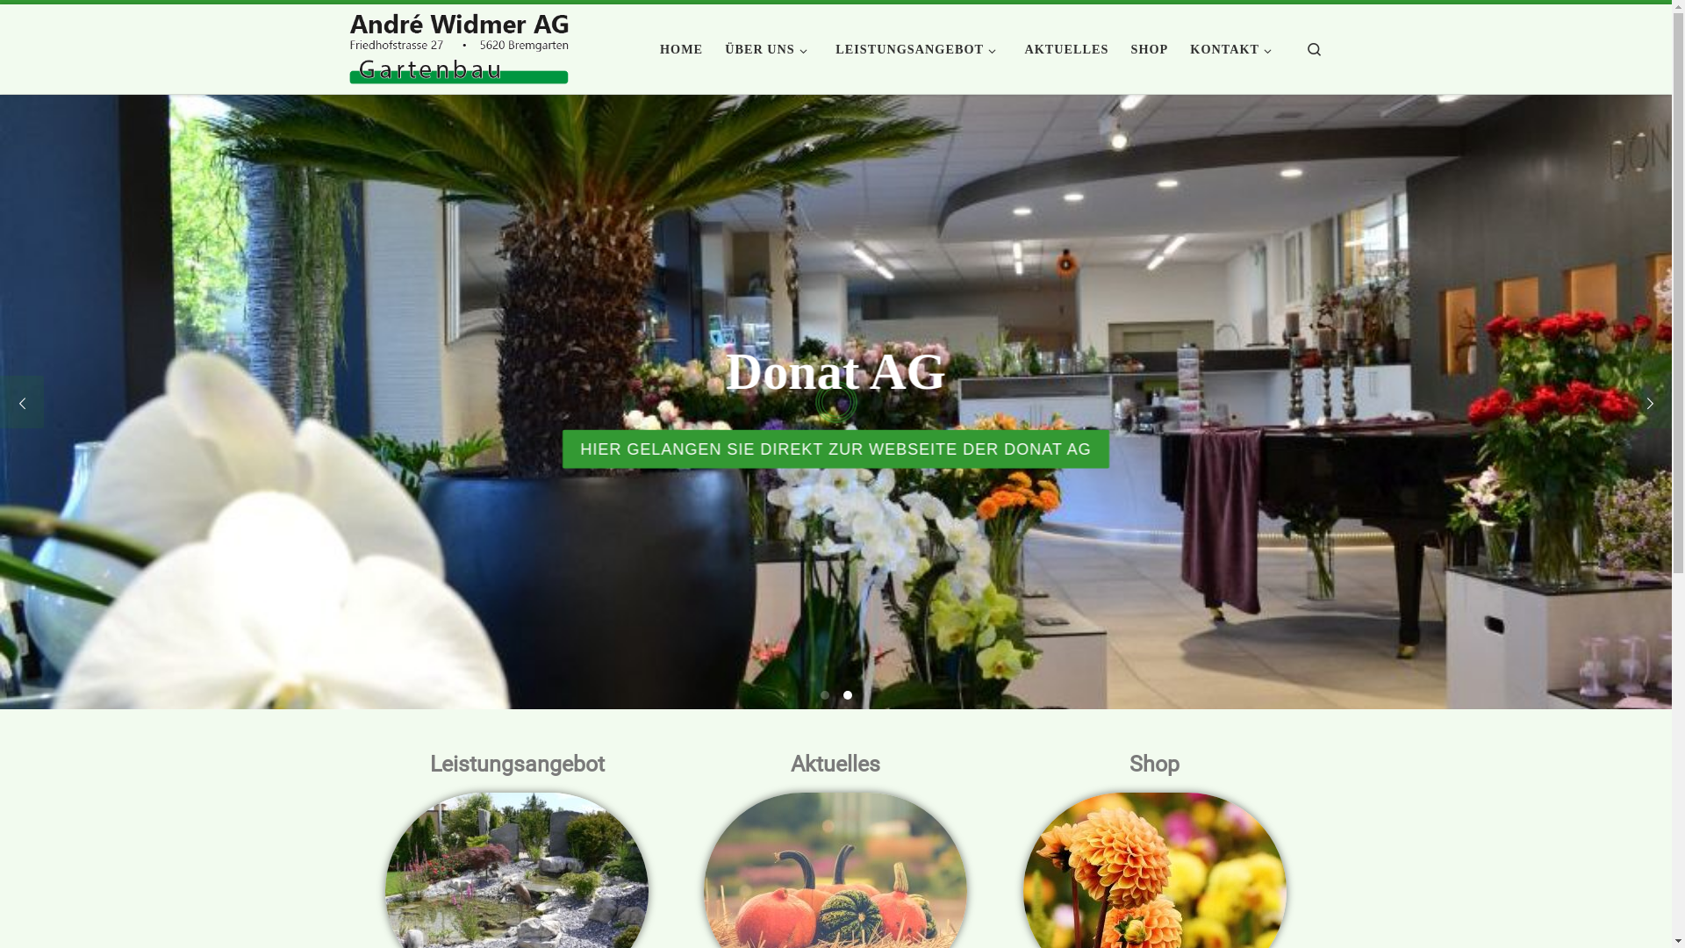  I want to click on AKTUELLES, so click(1067, 49).